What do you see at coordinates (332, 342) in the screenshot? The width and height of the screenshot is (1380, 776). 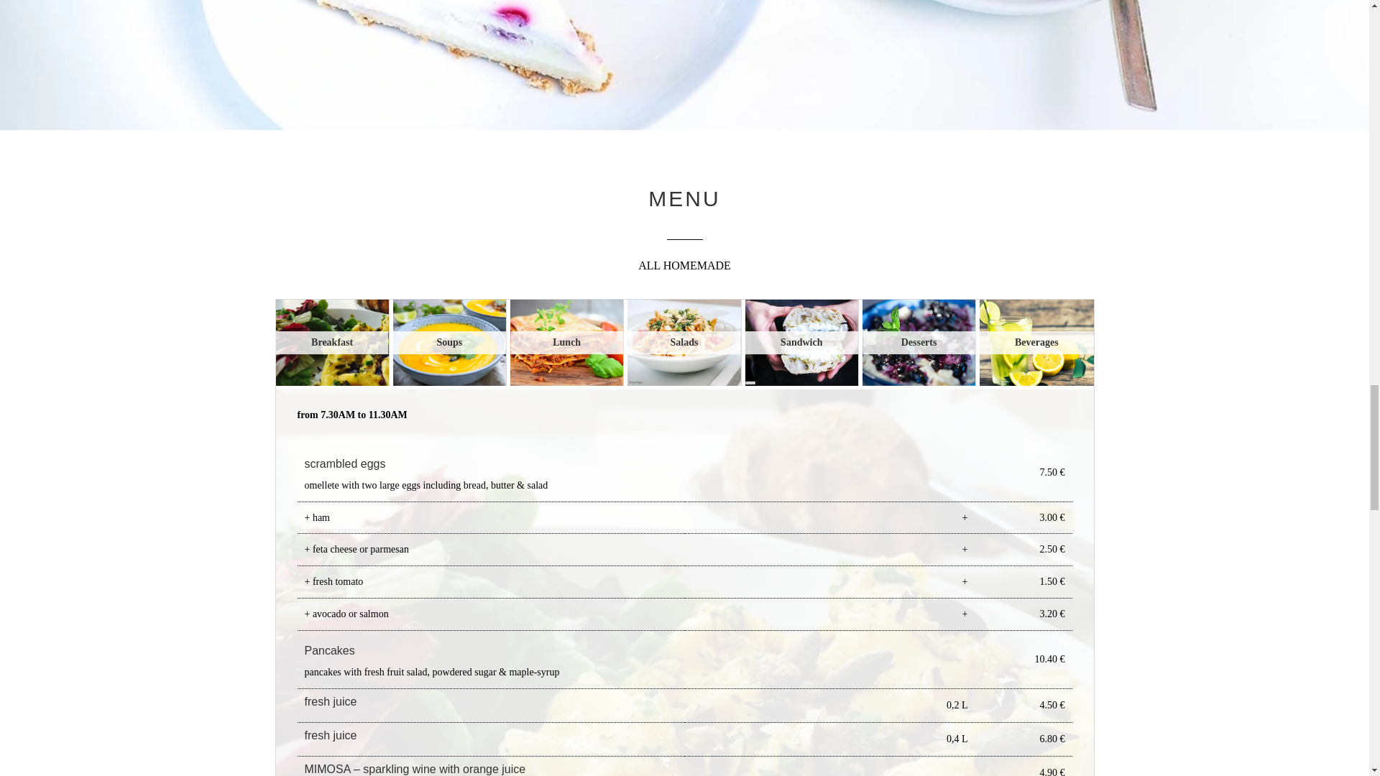 I see `Breakfast` at bounding box center [332, 342].